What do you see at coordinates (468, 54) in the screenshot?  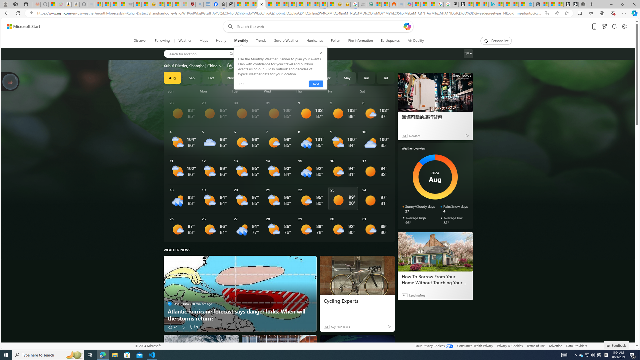 I see `Weather settings` at bounding box center [468, 54].